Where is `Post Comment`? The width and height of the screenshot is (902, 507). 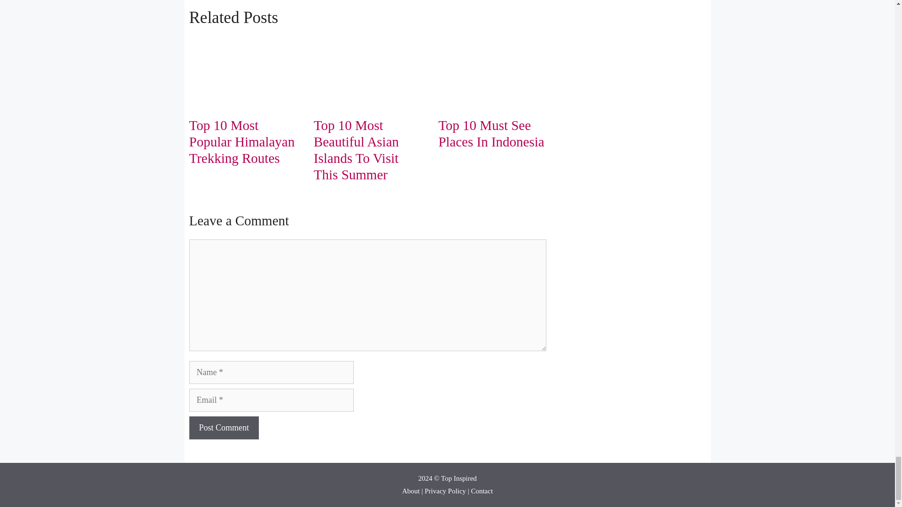 Post Comment is located at coordinates (224, 428).